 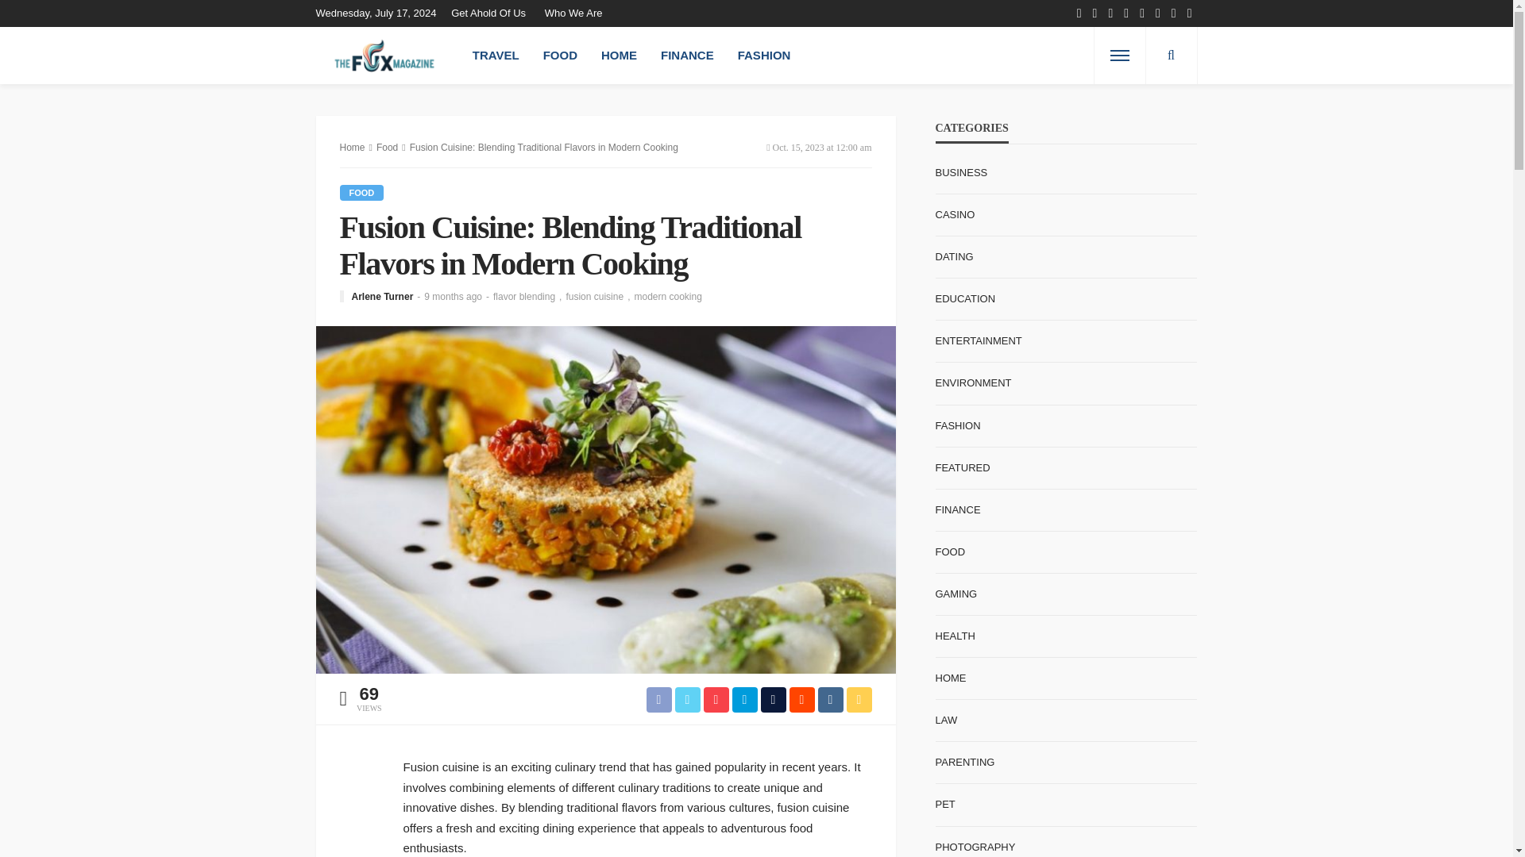 What do you see at coordinates (573, 13) in the screenshot?
I see `Who We Are` at bounding box center [573, 13].